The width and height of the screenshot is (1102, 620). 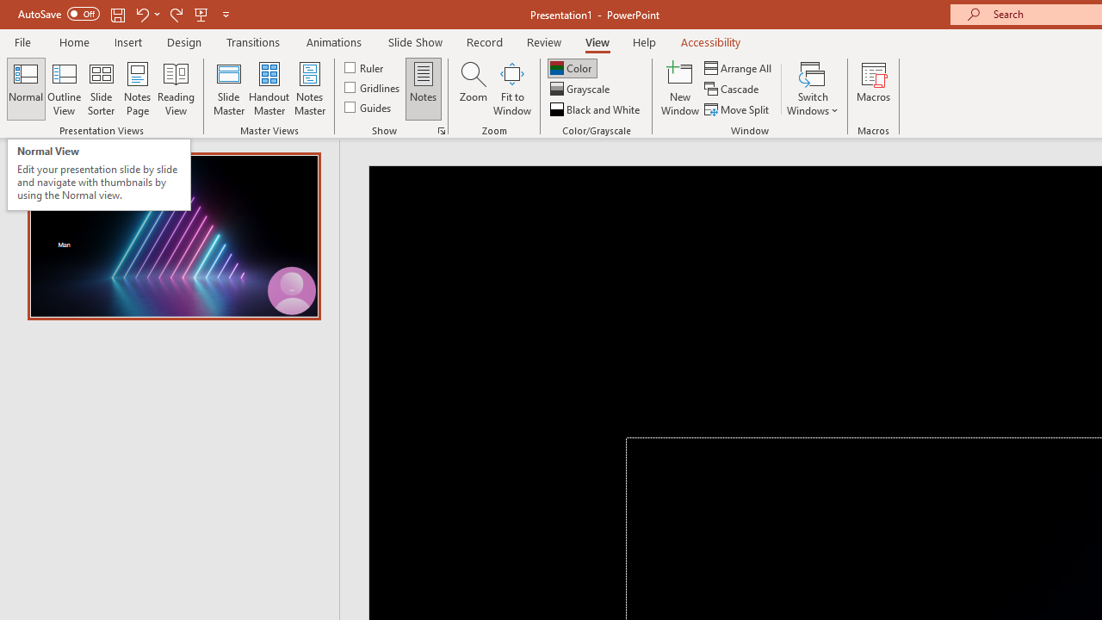 What do you see at coordinates (473, 88) in the screenshot?
I see `Zoom...` at bounding box center [473, 88].